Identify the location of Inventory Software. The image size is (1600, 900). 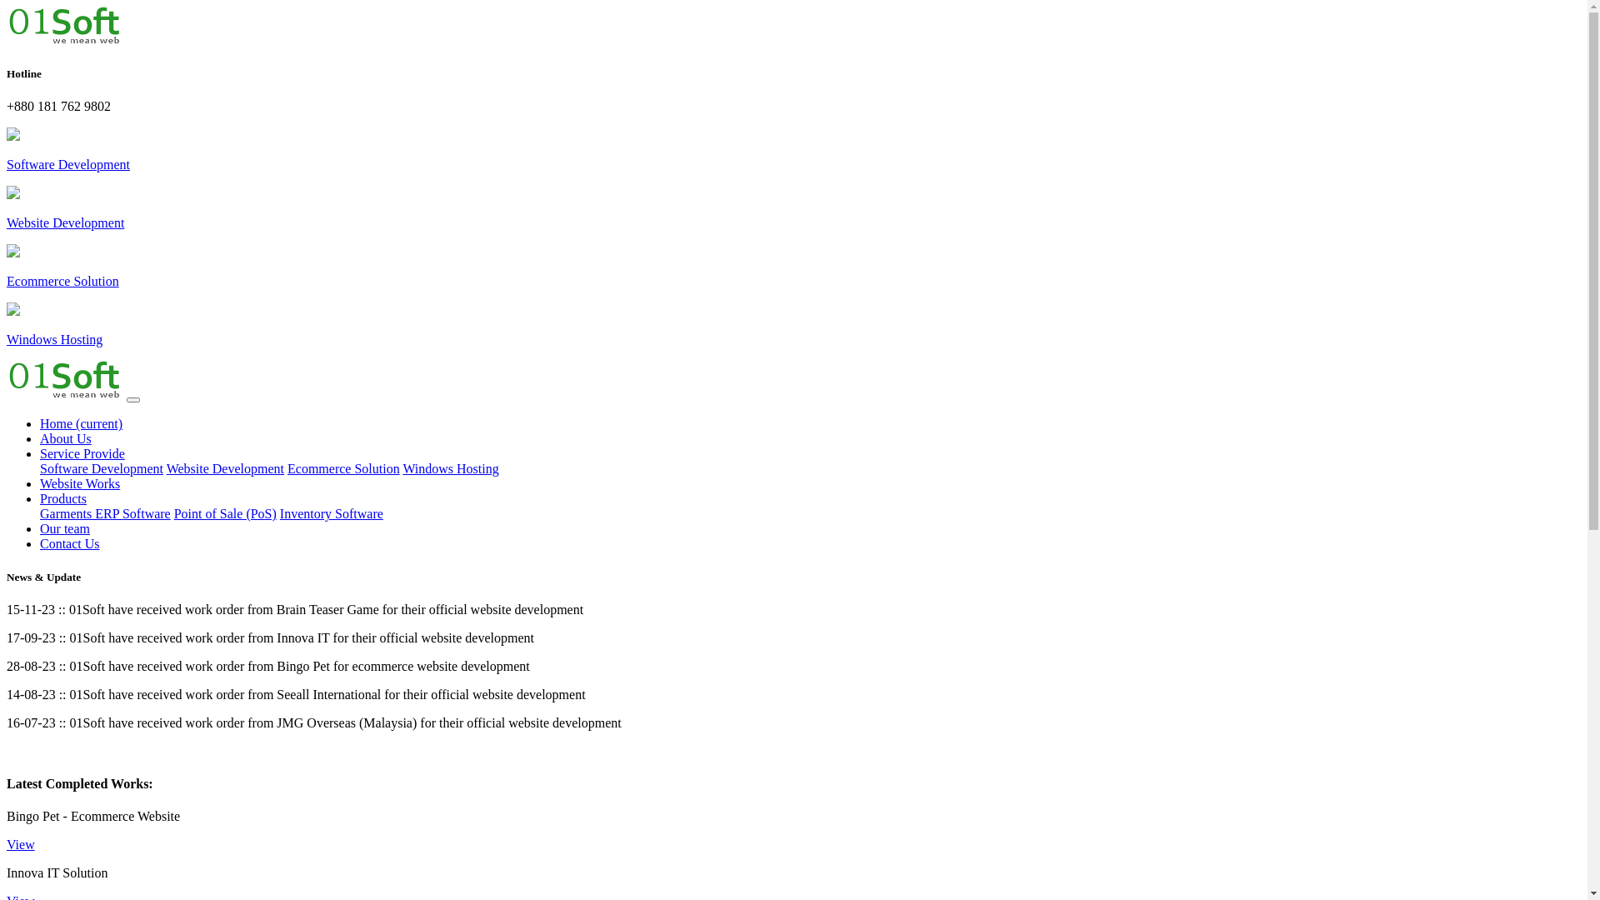
(332, 513).